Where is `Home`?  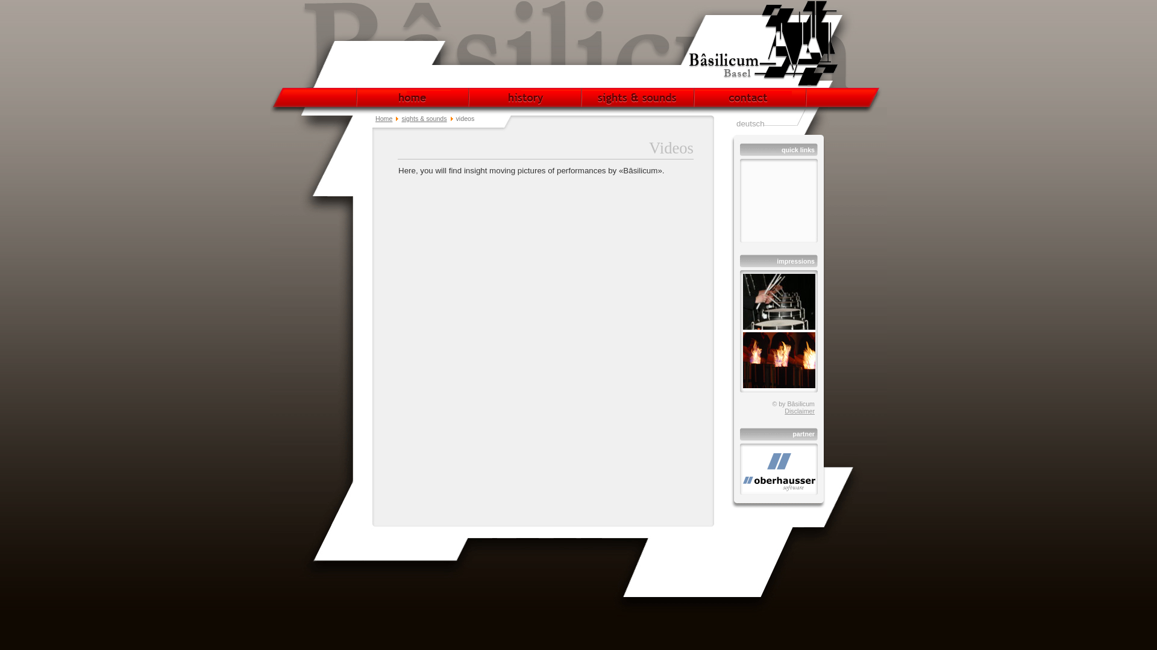
Home is located at coordinates (384, 119).